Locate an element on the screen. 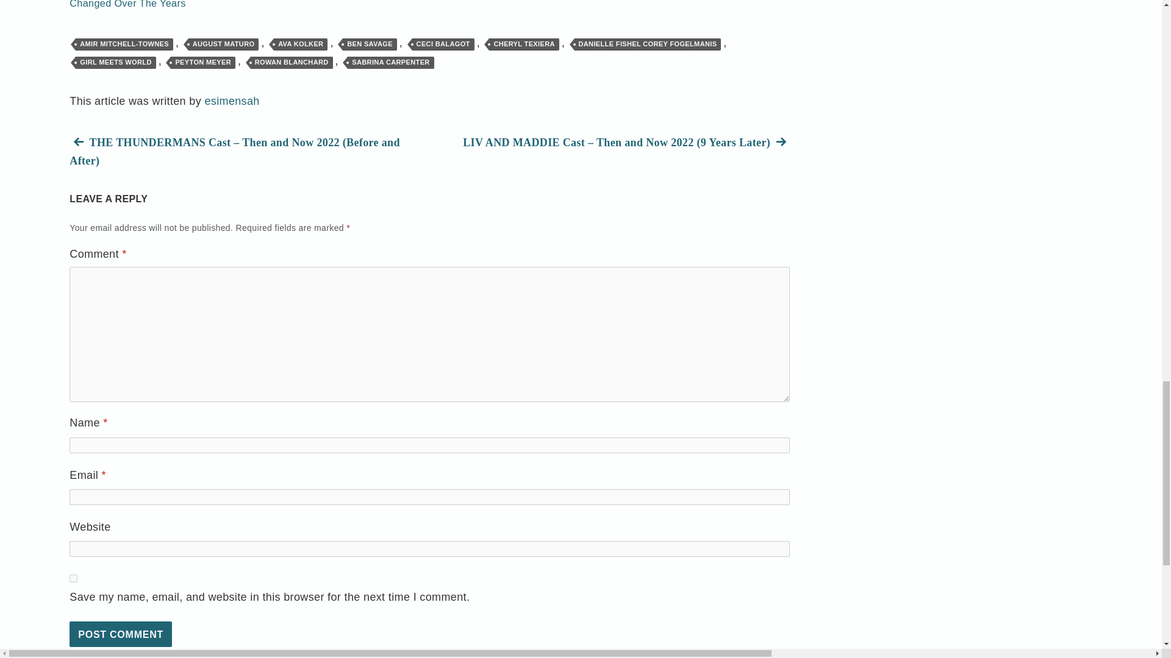 The height and width of the screenshot is (658, 1171). AUGUST MATURO is located at coordinates (223, 44).